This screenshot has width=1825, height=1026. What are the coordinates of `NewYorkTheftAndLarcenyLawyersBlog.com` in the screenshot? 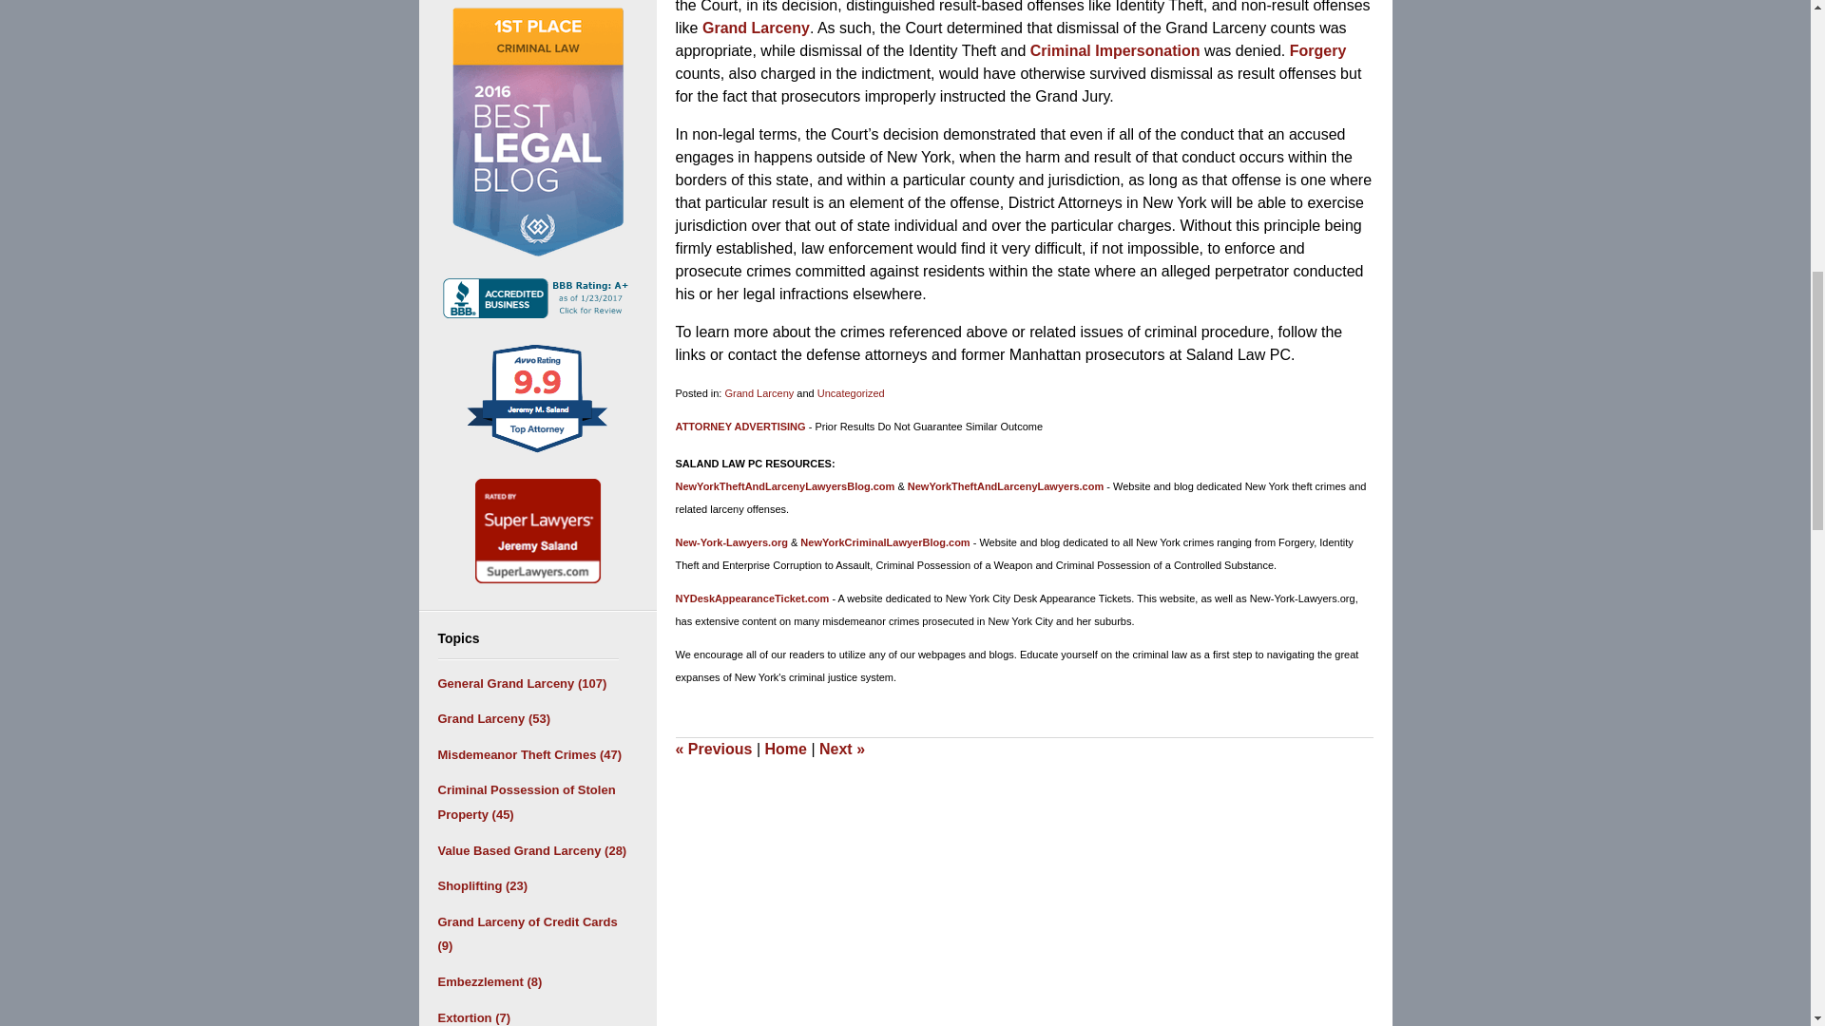 It's located at (784, 486).